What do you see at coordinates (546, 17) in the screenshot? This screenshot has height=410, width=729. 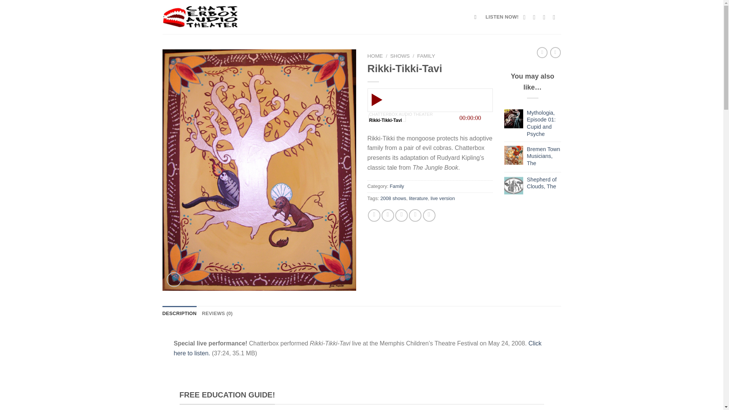 I see `Subscribe to RSS` at bounding box center [546, 17].